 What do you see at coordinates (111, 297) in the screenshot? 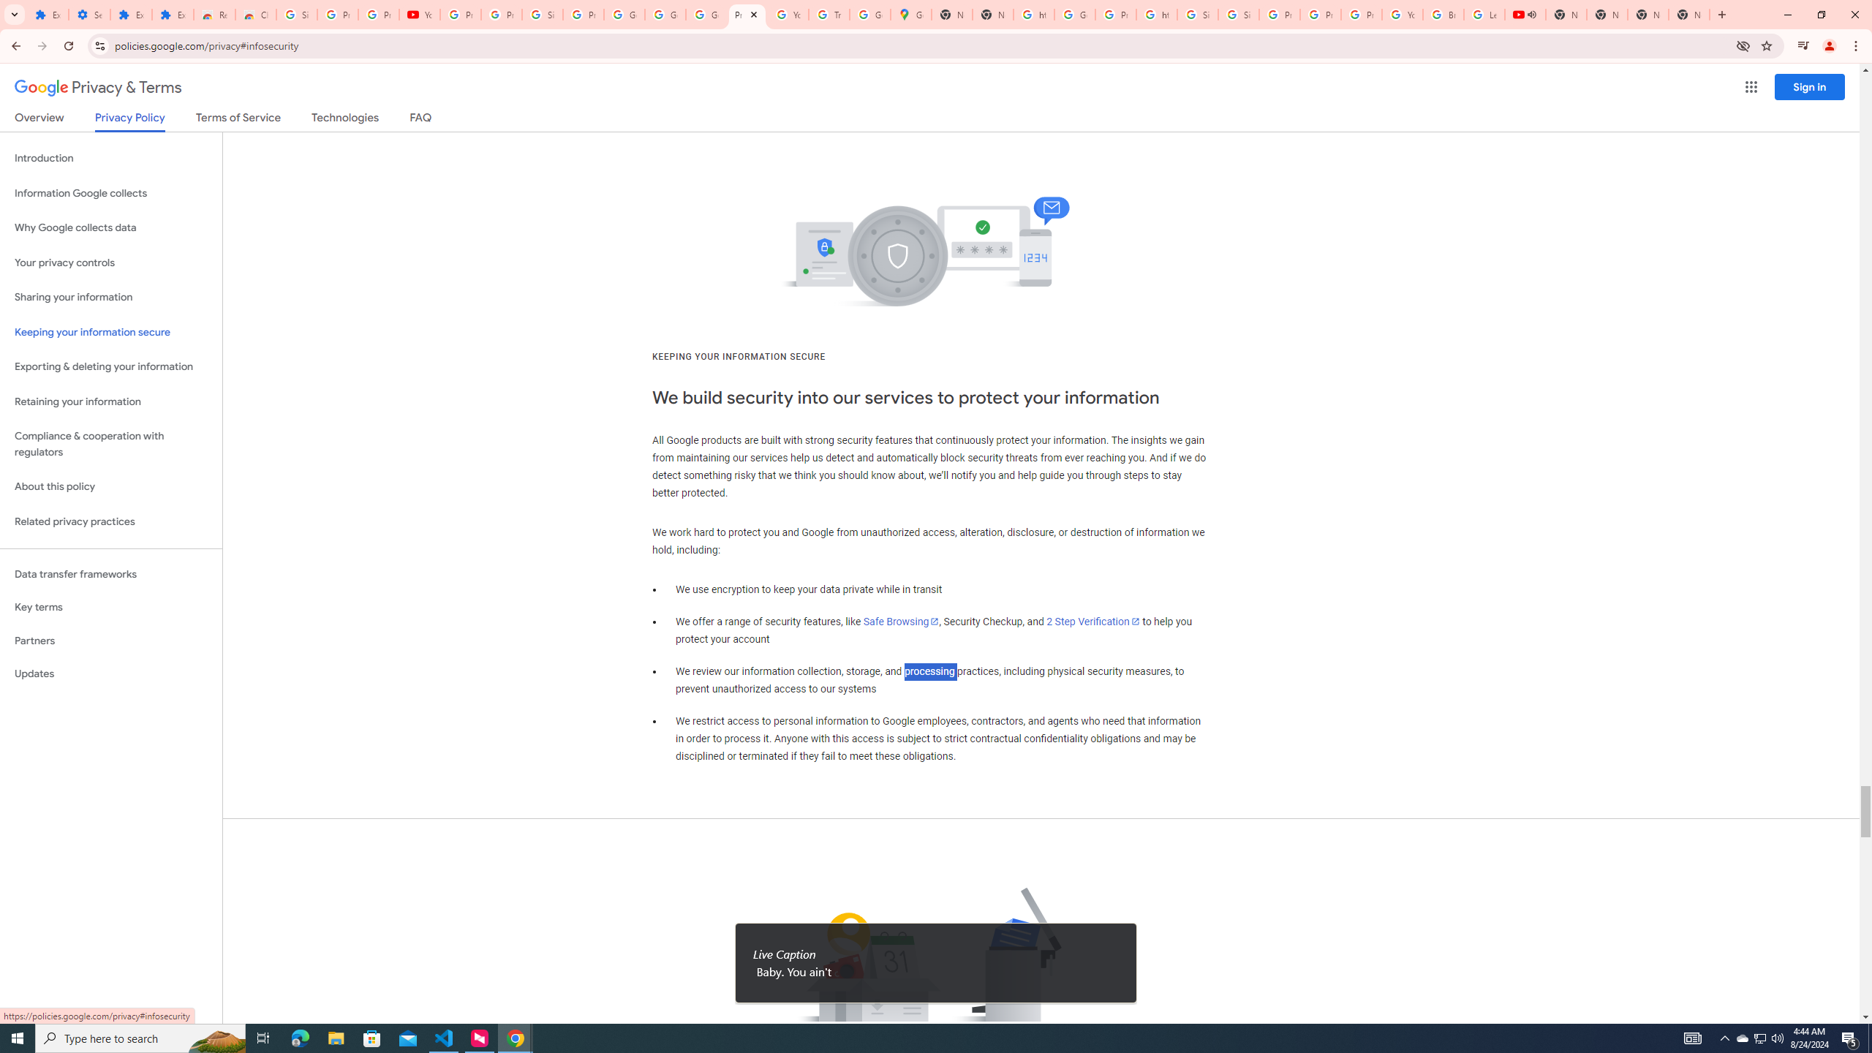
I see `Sharing your information` at bounding box center [111, 297].